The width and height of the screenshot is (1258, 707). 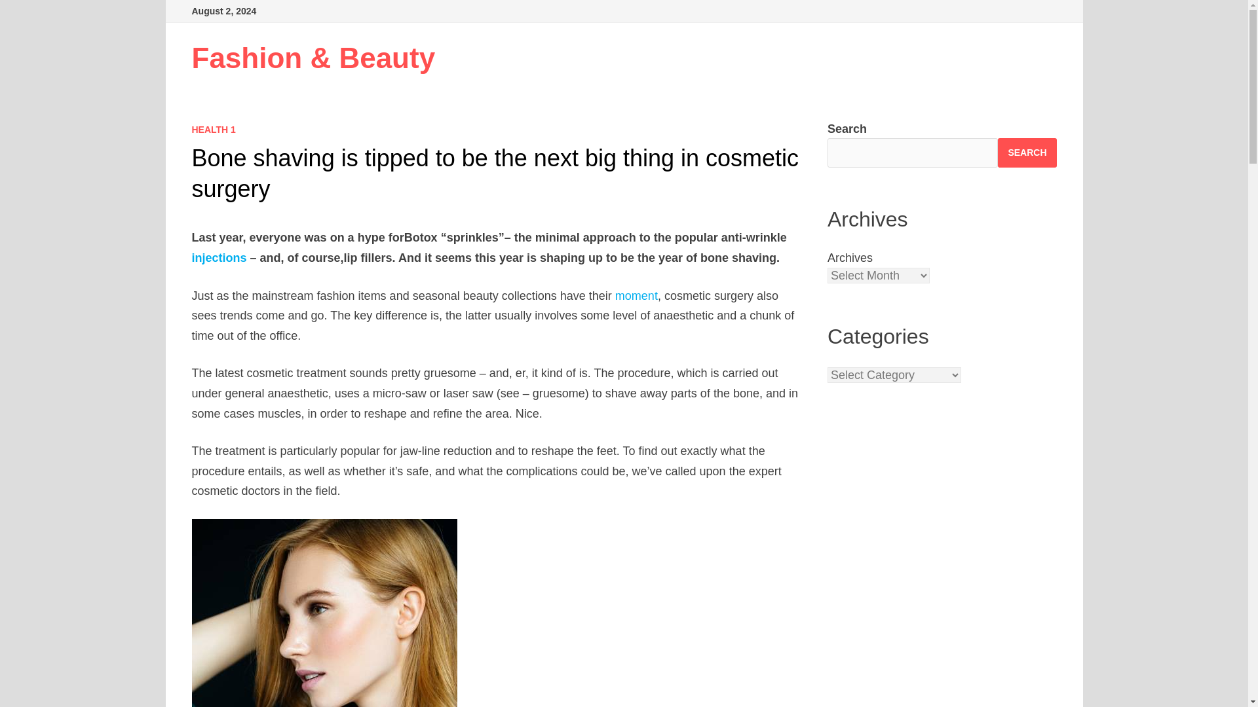 What do you see at coordinates (1027, 152) in the screenshot?
I see `SEARCH` at bounding box center [1027, 152].